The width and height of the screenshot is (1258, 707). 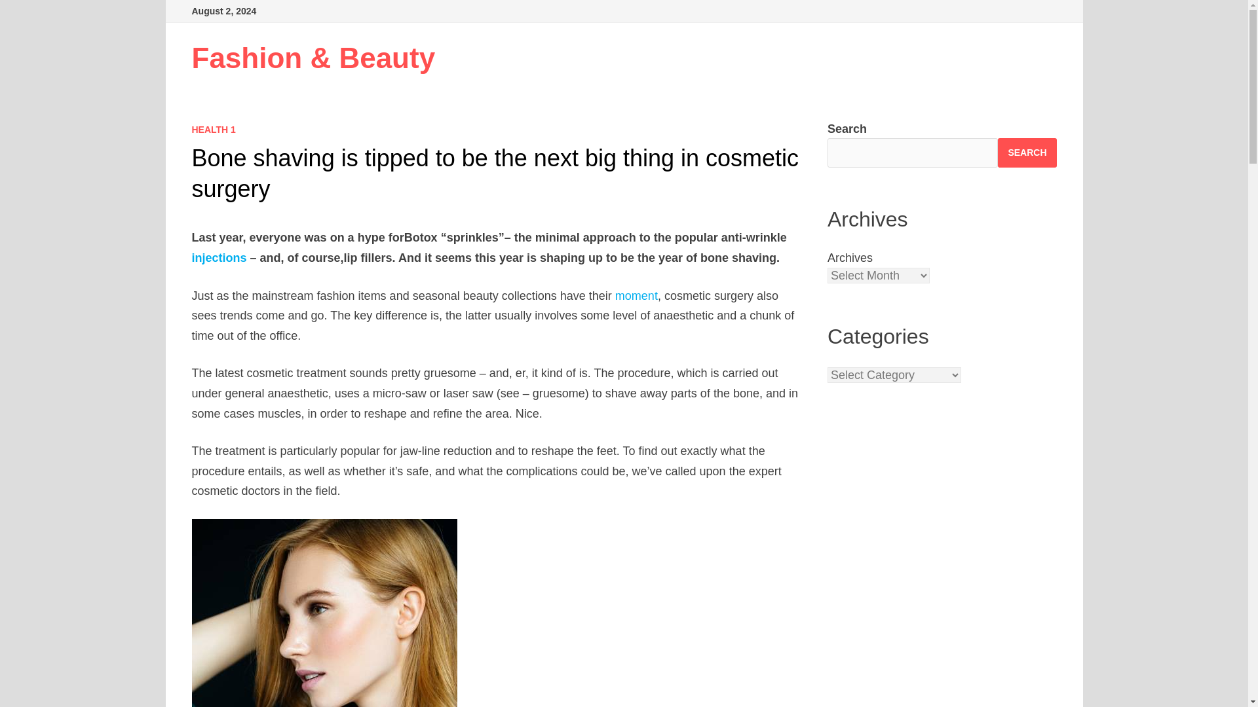 What do you see at coordinates (1027, 152) in the screenshot?
I see `SEARCH` at bounding box center [1027, 152].